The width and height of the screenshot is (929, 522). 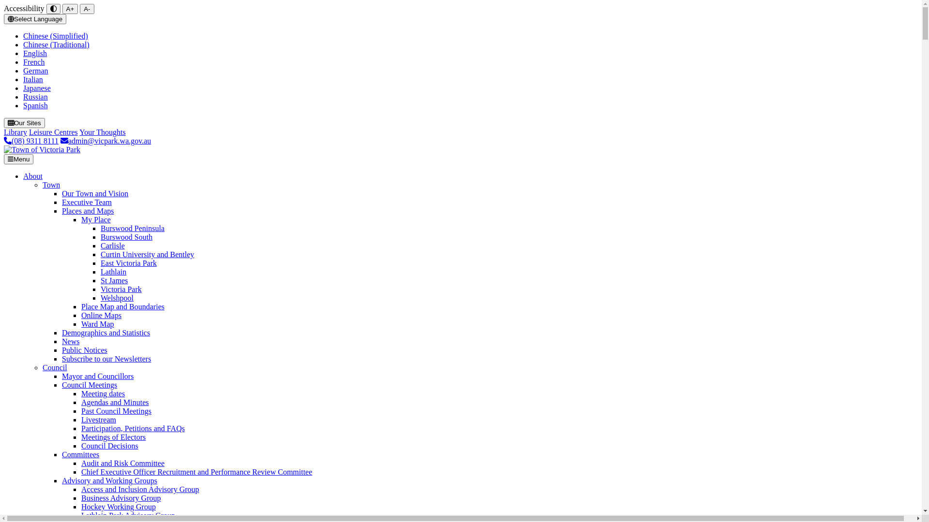 I want to click on Agendas and Minutes, so click(x=115, y=402).